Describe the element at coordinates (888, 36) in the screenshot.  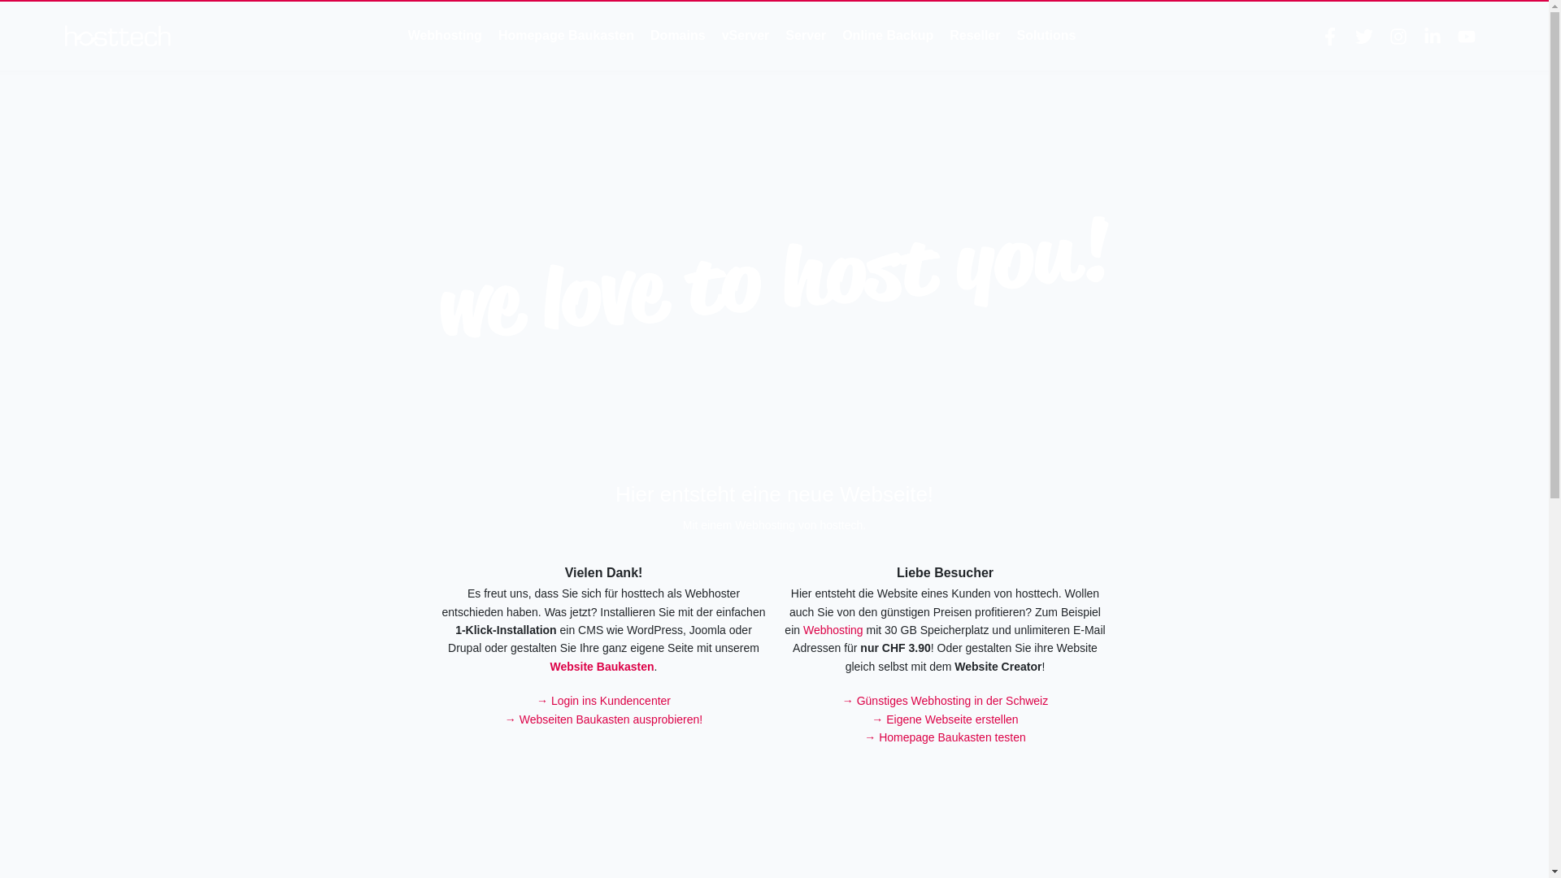
I see `Online Backup` at that location.